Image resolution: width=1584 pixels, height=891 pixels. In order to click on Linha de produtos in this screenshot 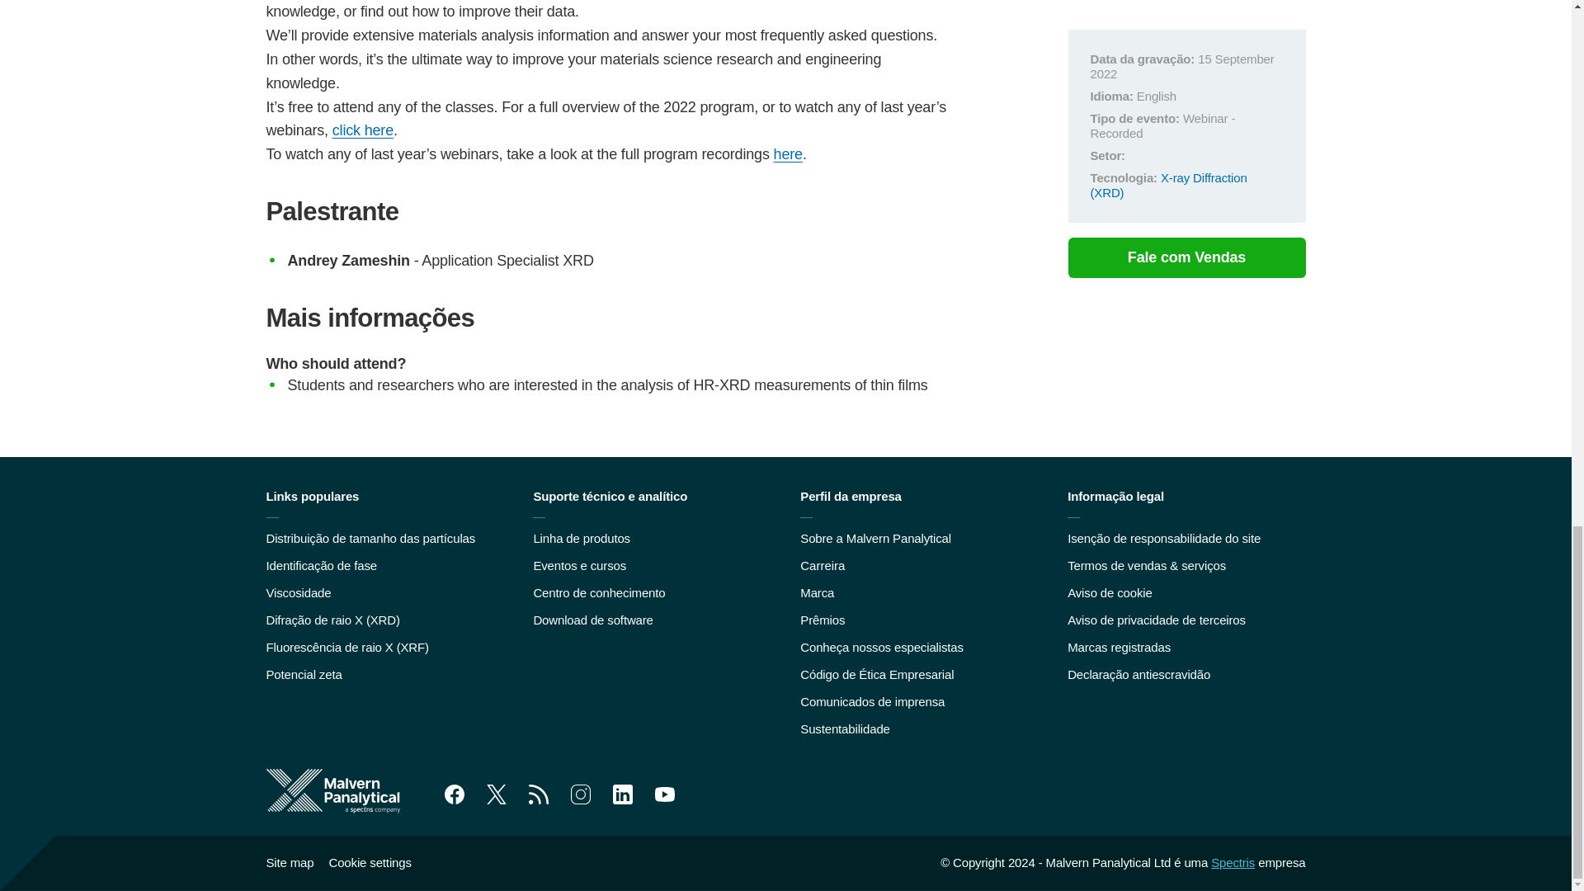, I will do `click(581, 538)`.